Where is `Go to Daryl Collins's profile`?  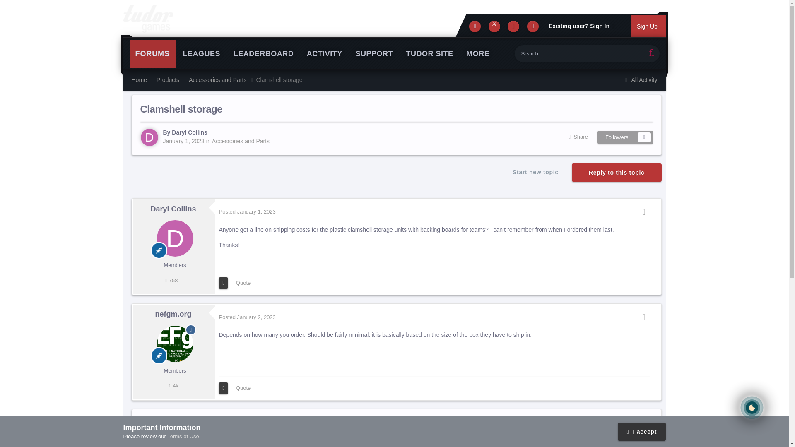 Go to Daryl Collins's profile is located at coordinates (149, 137).